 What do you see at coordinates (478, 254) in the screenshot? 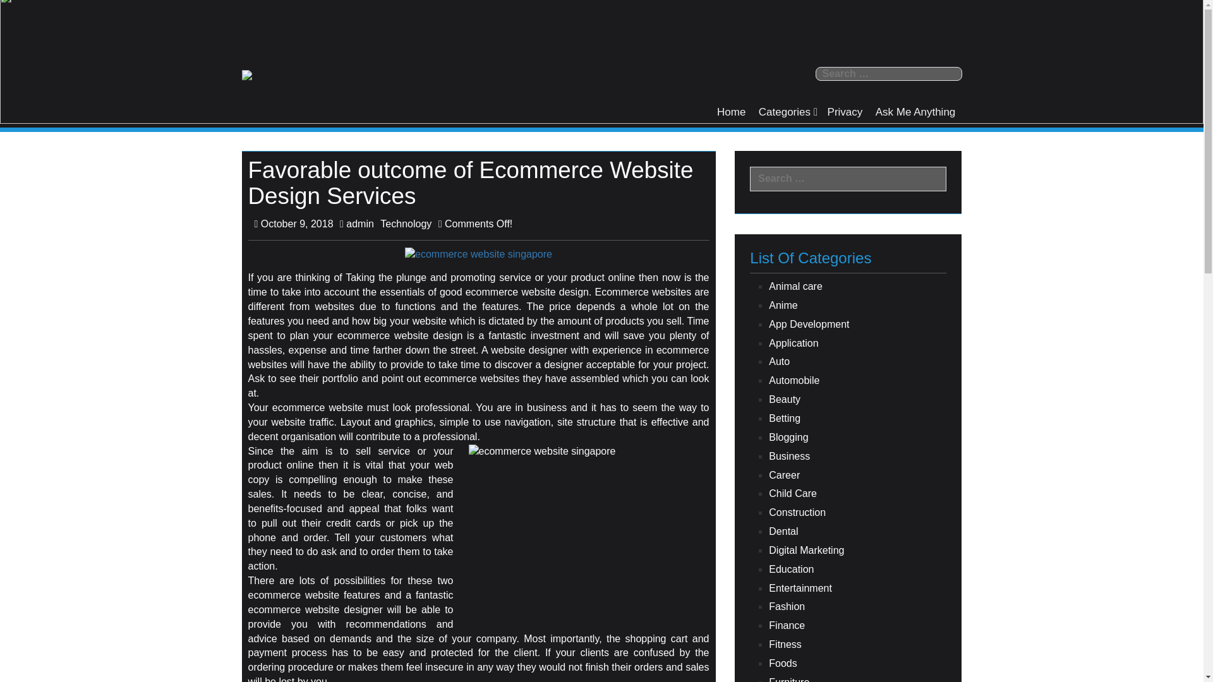
I see `Favorable outcome of Ecommerce Website Design Services` at bounding box center [478, 254].